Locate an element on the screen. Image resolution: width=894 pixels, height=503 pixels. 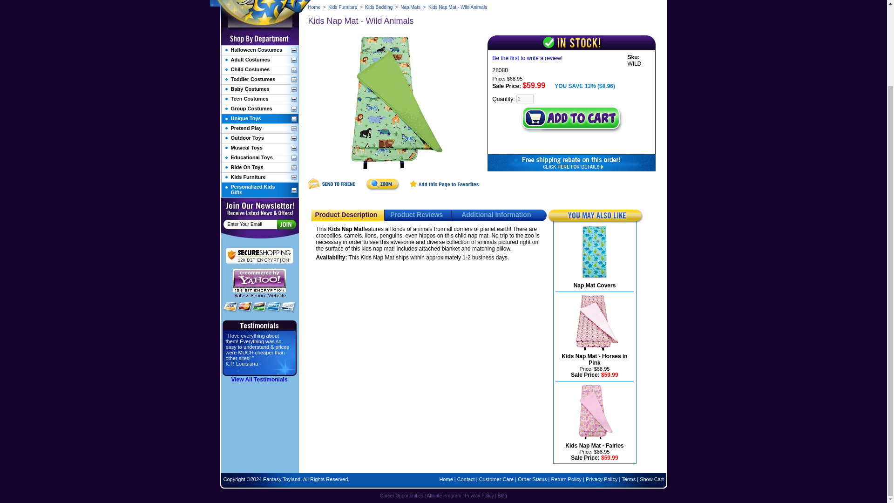
Product Reviews is located at coordinates (416, 214).